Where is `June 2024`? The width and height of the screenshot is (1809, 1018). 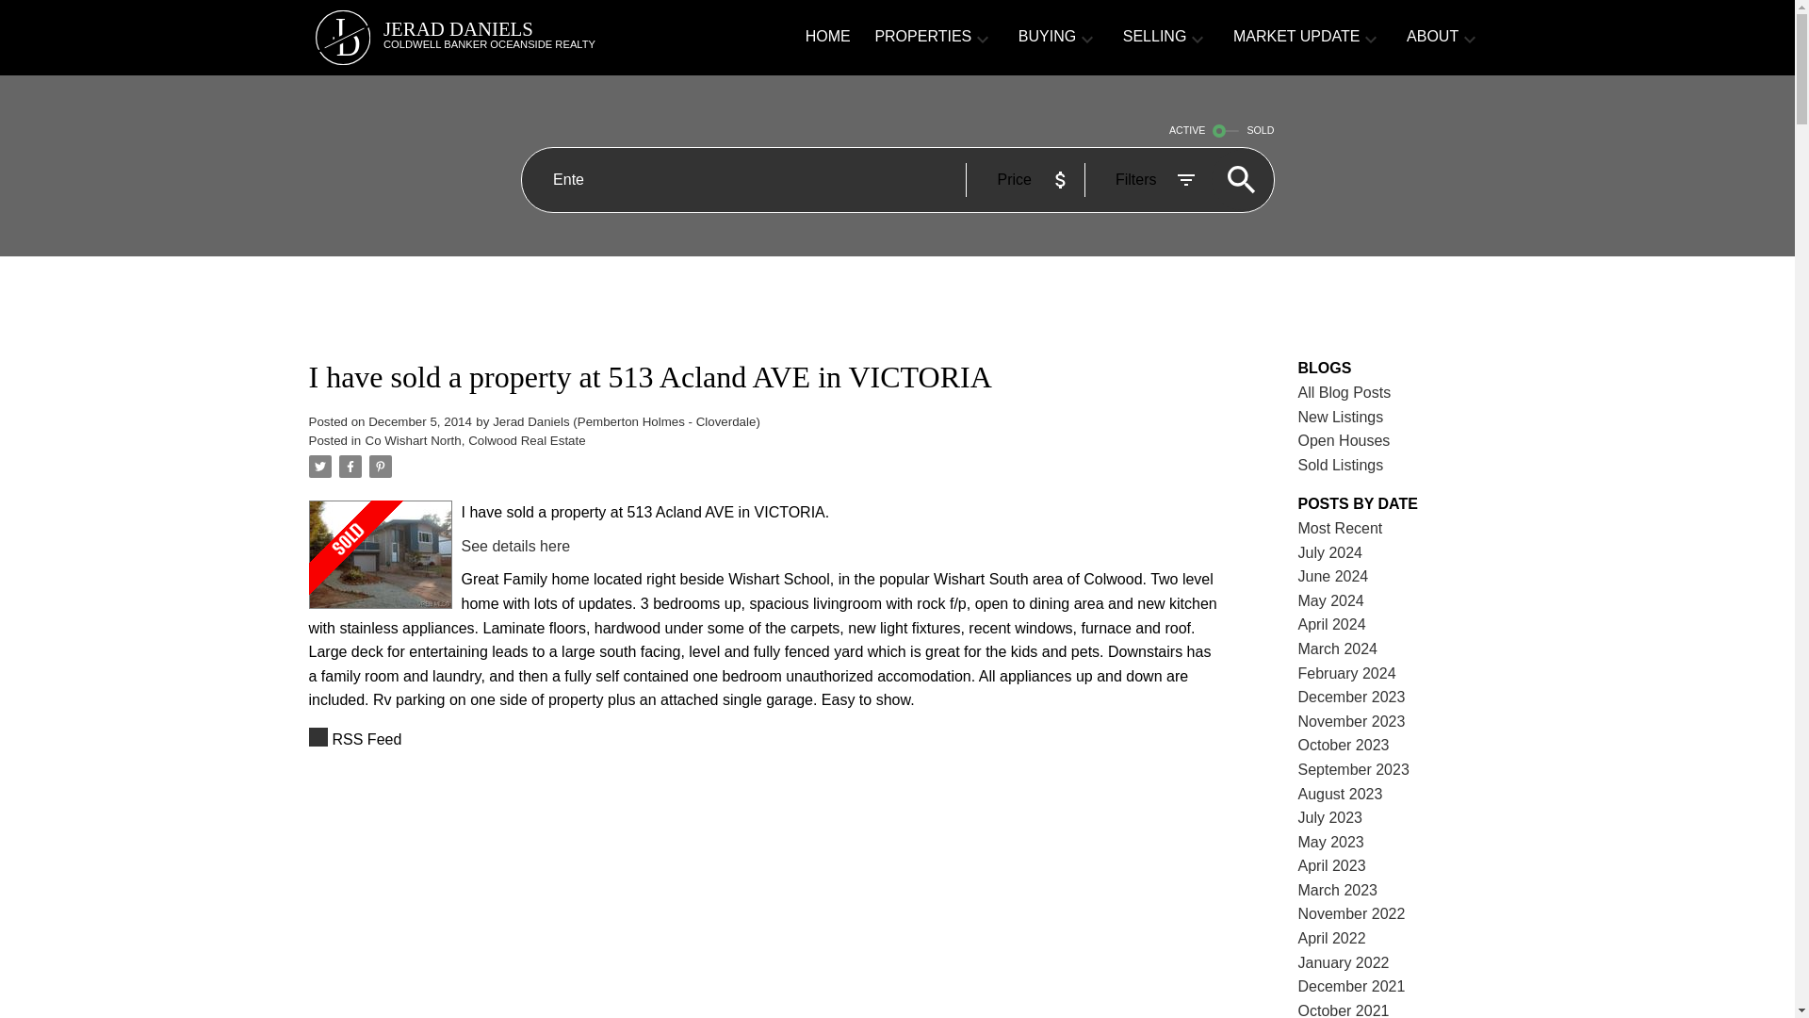
June 2024 is located at coordinates (1334, 575).